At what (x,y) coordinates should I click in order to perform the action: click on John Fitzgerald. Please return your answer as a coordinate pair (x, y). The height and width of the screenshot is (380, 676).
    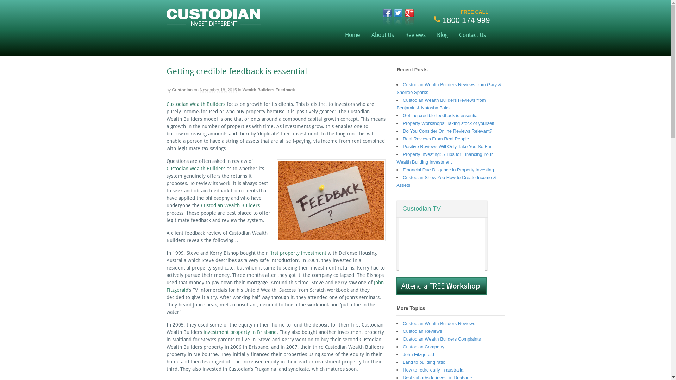
    Looking at the image, I should click on (275, 286).